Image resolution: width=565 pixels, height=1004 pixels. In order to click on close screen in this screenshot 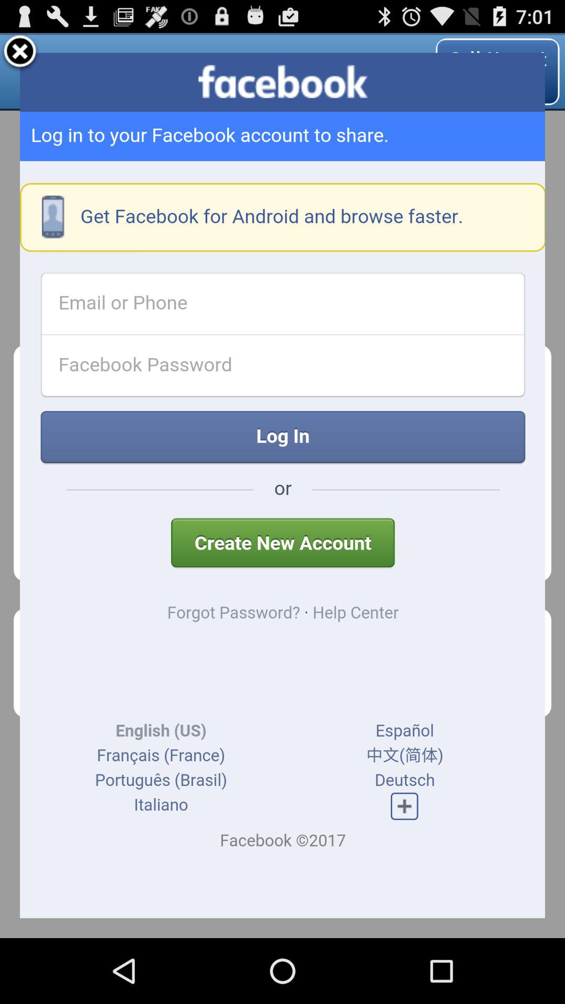, I will do `click(20, 53)`.